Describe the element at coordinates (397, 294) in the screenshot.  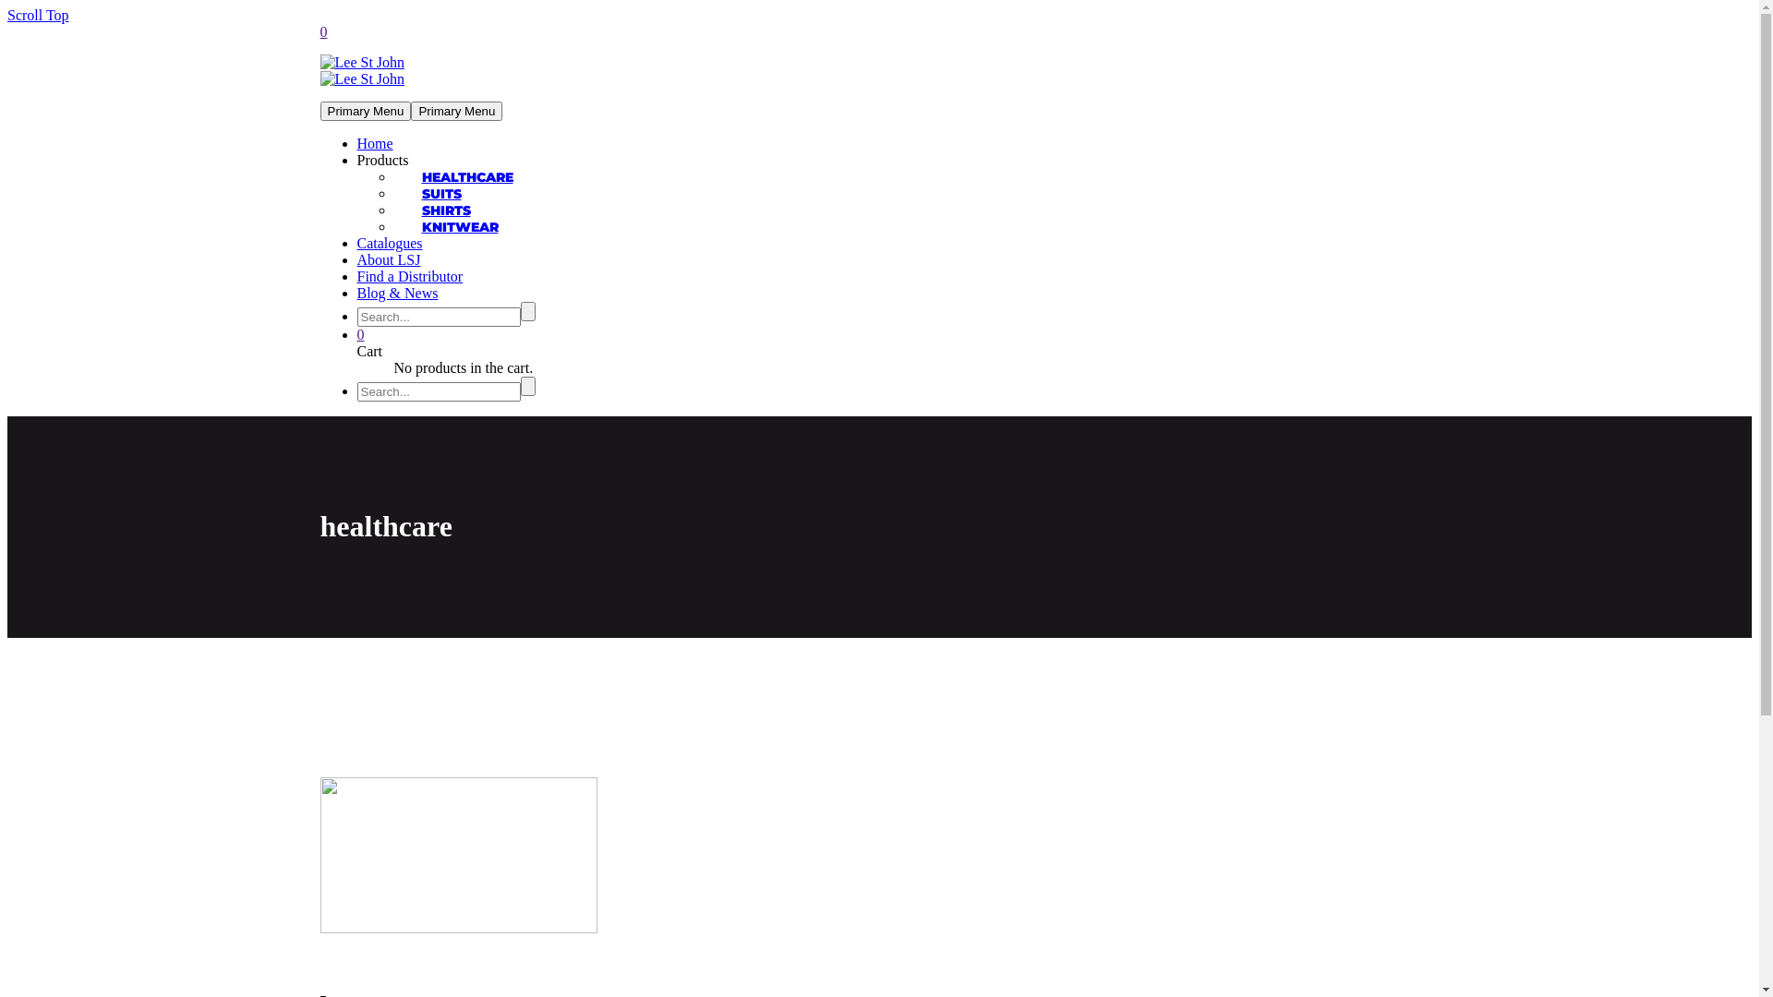
I see `Blog & News` at that location.